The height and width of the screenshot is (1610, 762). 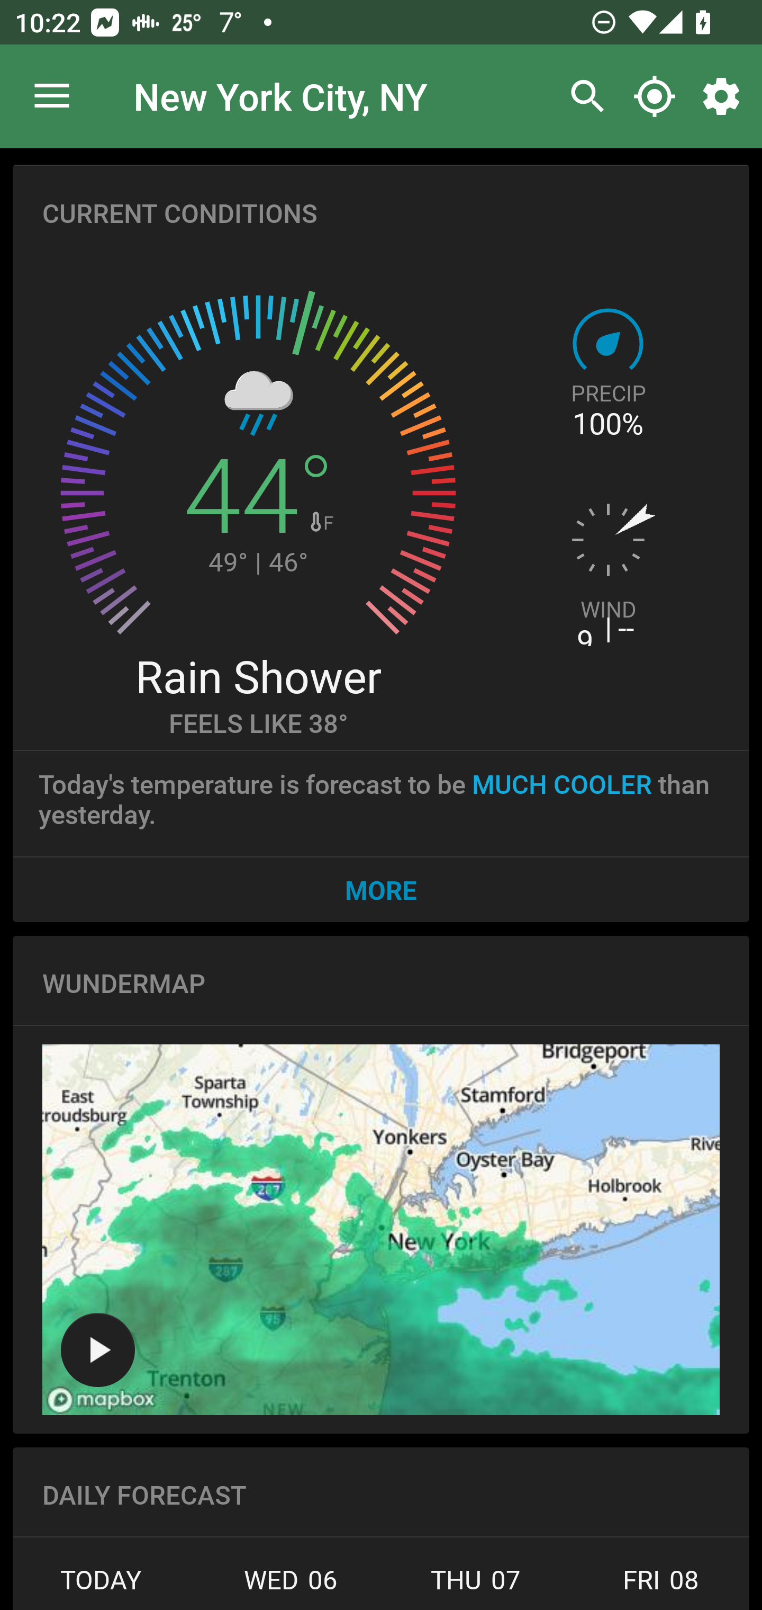 What do you see at coordinates (280, 95) in the screenshot?
I see `New York City, NY` at bounding box center [280, 95].